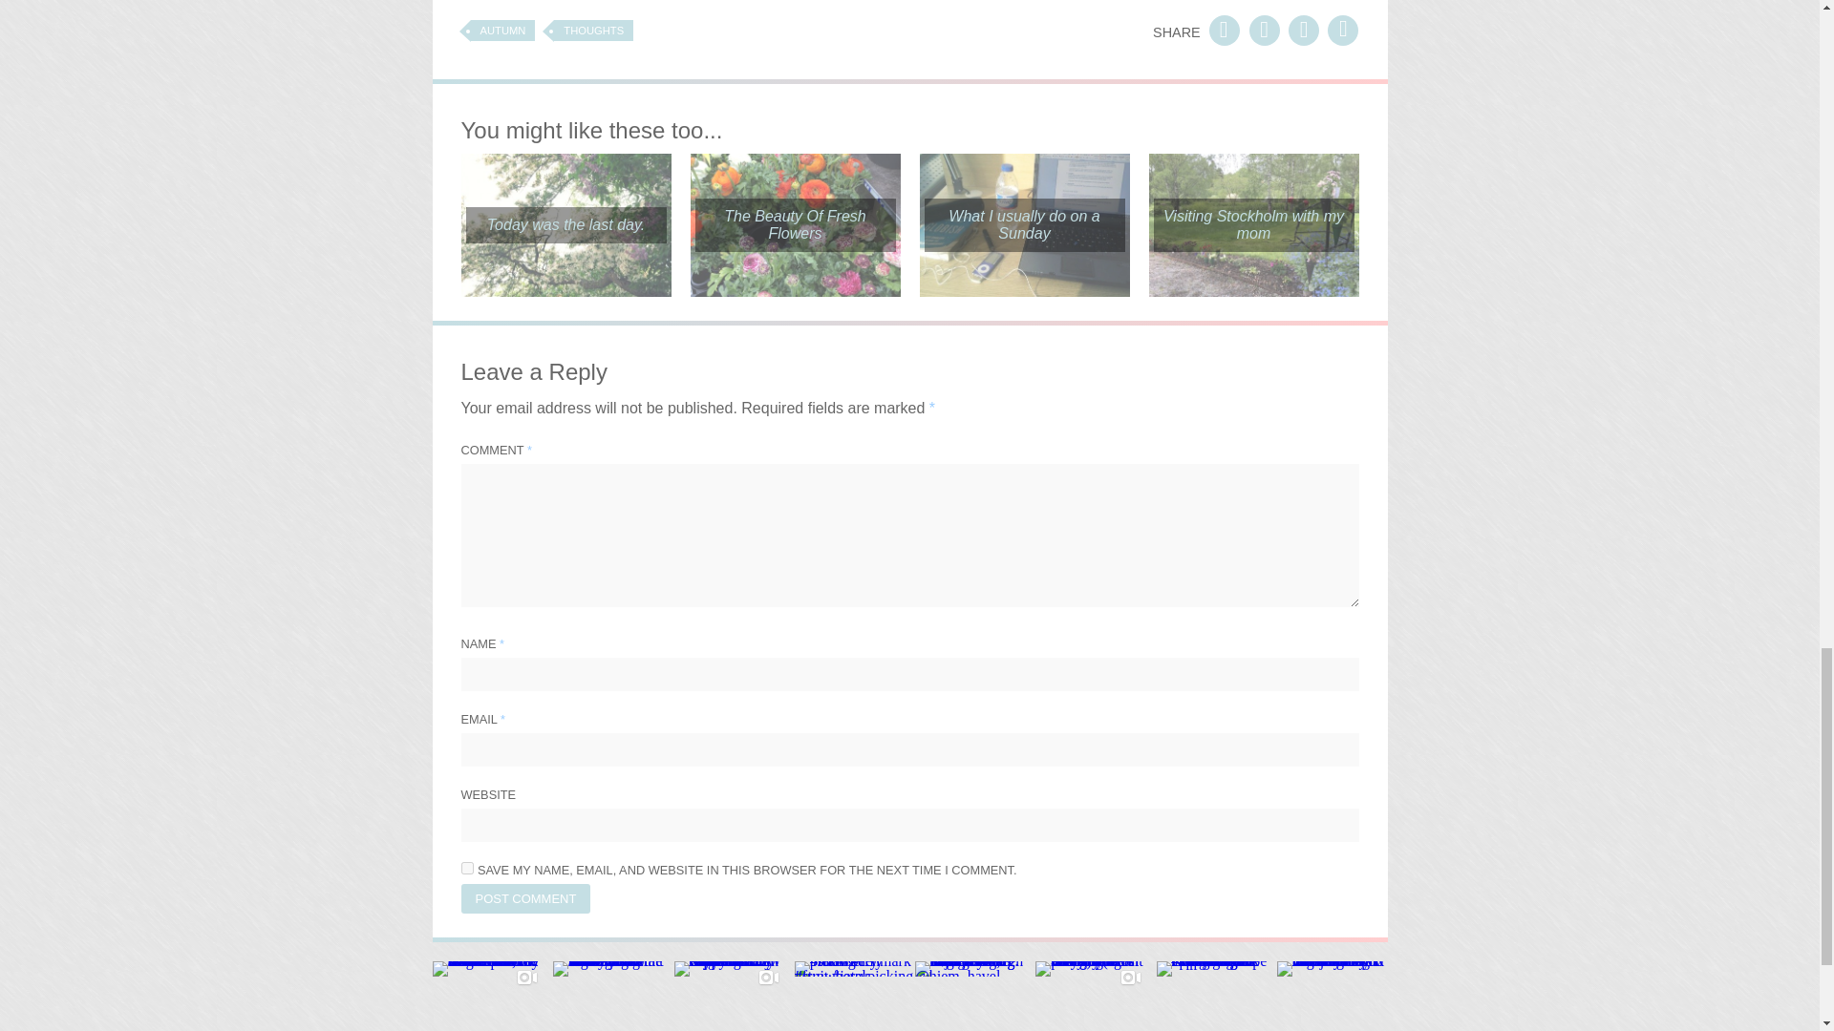  I want to click on yes, so click(466, 867).